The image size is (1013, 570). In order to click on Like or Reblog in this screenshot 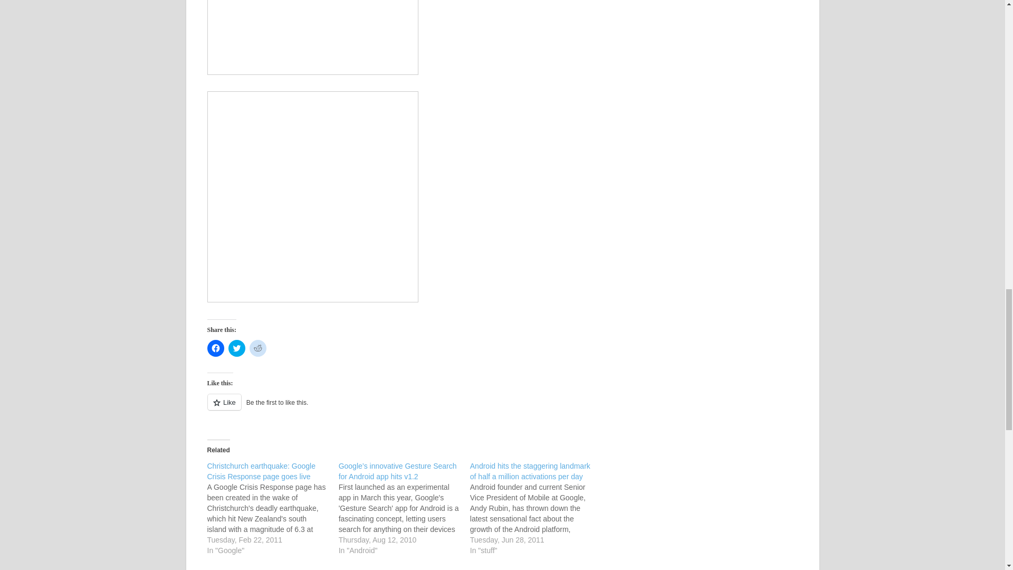, I will do `click(400, 408)`.